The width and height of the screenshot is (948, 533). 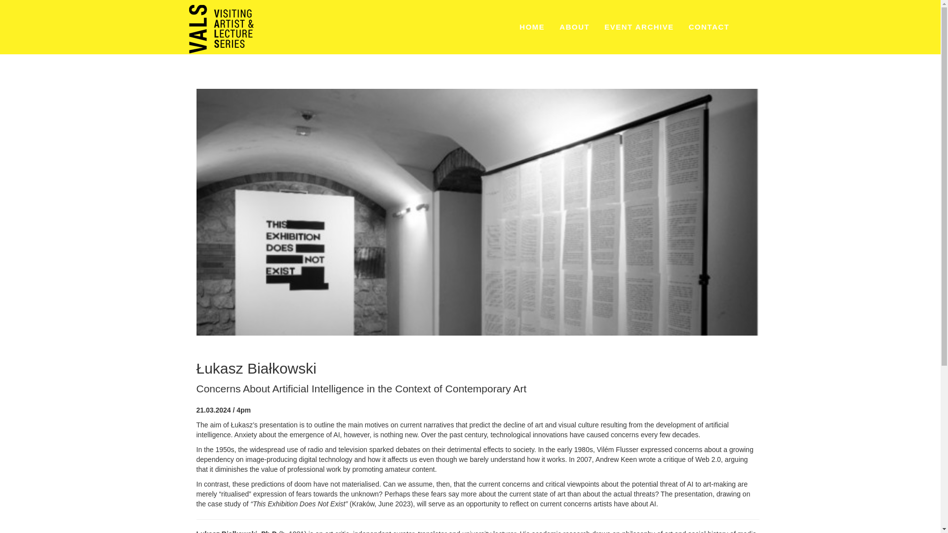 I want to click on ABOUT, so click(x=574, y=28).